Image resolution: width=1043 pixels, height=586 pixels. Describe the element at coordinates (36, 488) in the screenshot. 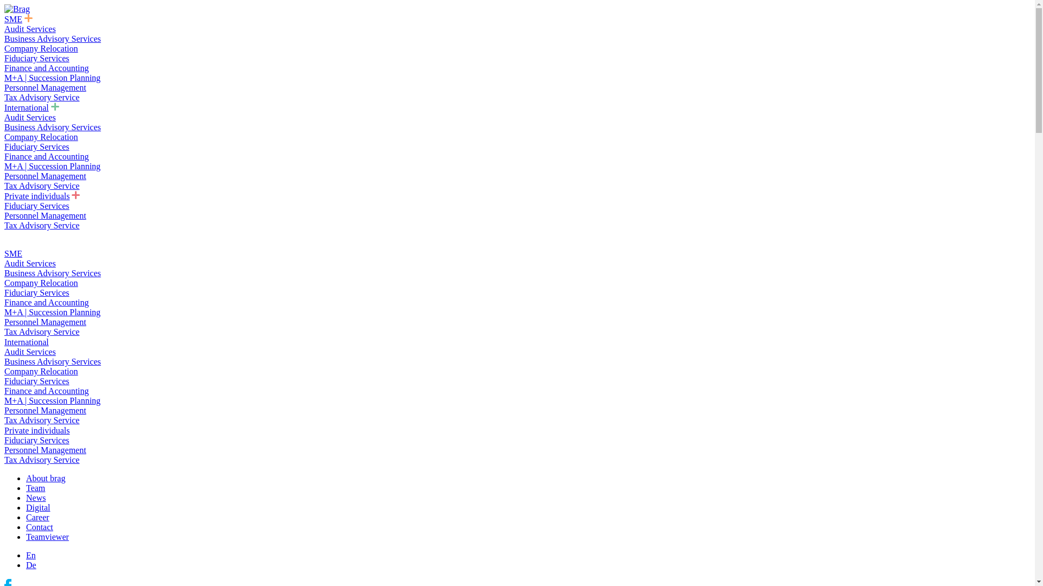

I see `Team` at that location.